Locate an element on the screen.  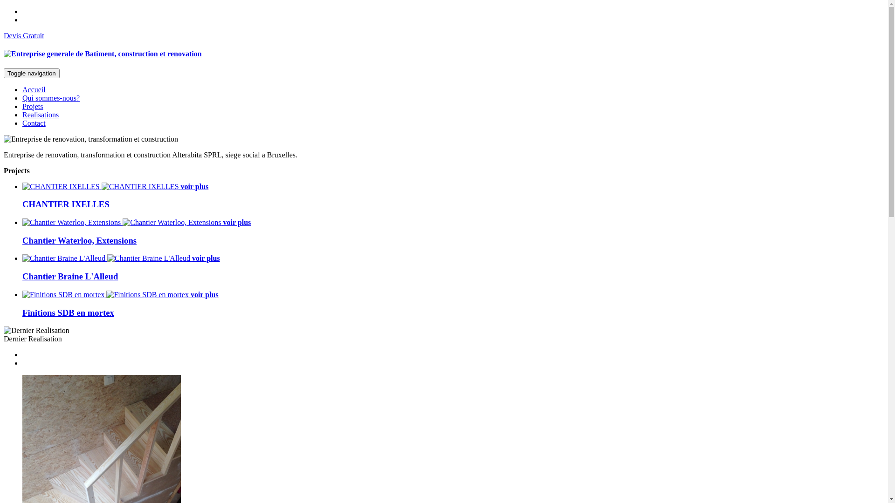
Contact is located at coordinates (34, 123).